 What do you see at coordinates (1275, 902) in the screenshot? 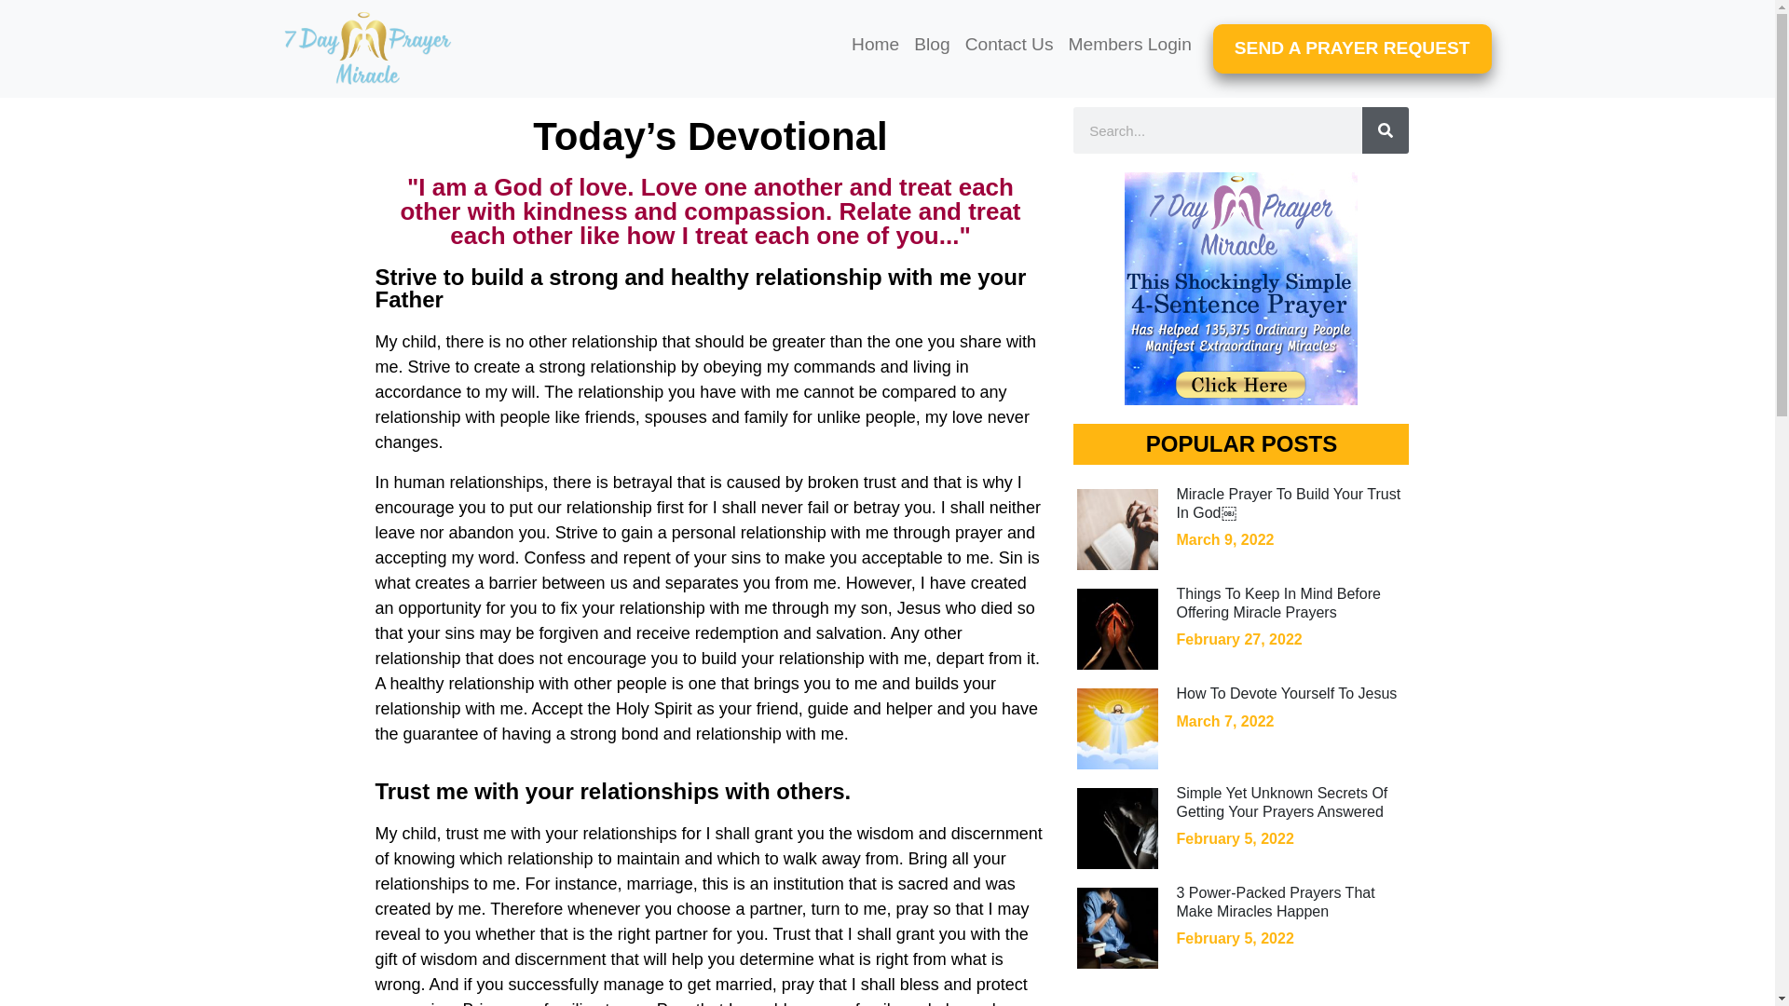
I see `3 Power-Packed Prayers That Make Miracles Happen` at bounding box center [1275, 902].